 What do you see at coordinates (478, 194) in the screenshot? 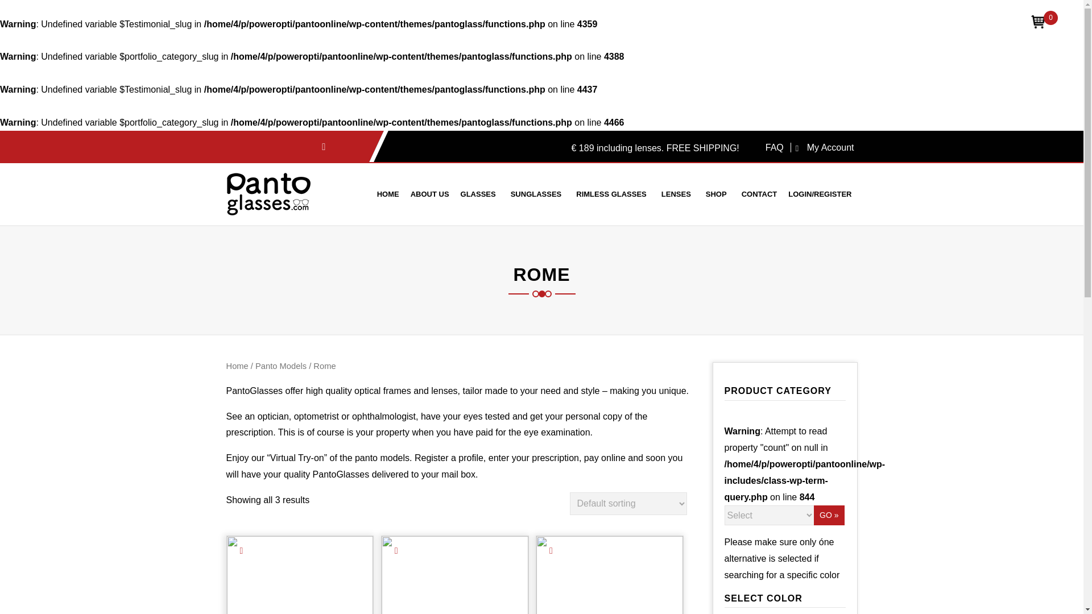
I see `GLASSES` at bounding box center [478, 194].